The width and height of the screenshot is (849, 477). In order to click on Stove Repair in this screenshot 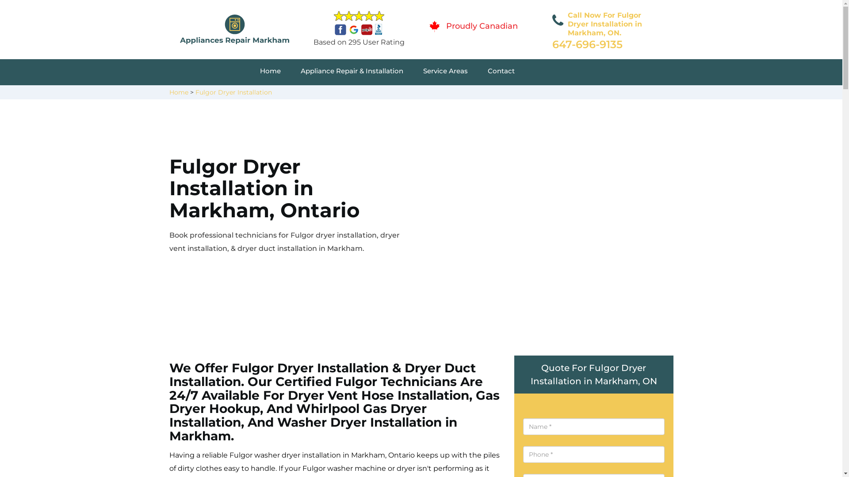, I will do `click(329, 94)`.